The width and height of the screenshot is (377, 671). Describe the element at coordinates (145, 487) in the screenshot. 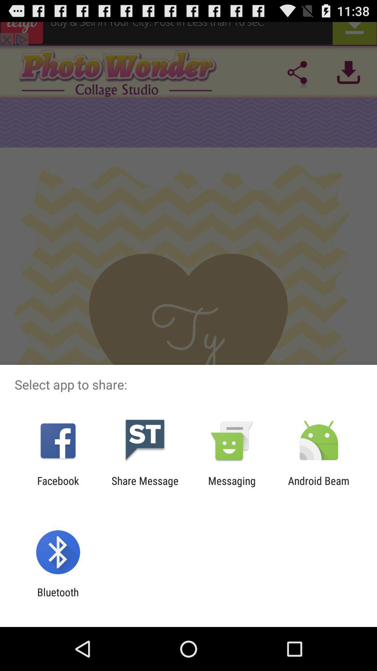

I see `click app to the left of the messaging app` at that location.